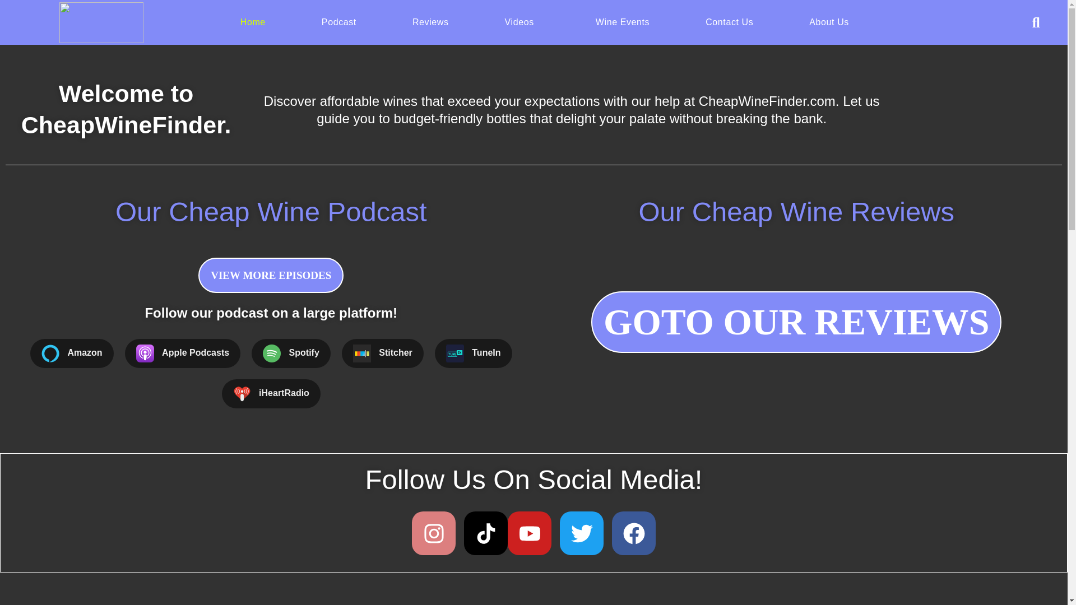 The image size is (1076, 605). I want to click on About Us, so click(828, 22).